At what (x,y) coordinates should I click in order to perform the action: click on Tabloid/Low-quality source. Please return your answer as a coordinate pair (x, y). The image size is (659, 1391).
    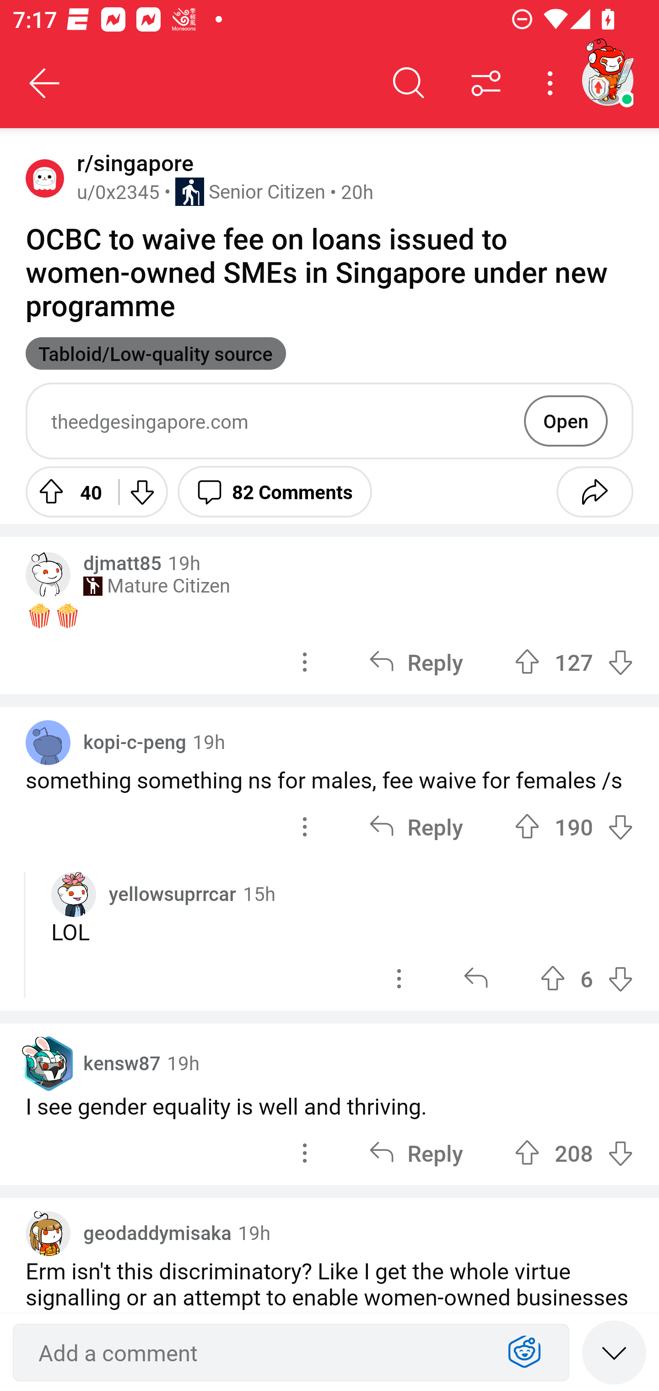
    Looking at the image, I should click on (156, 353).